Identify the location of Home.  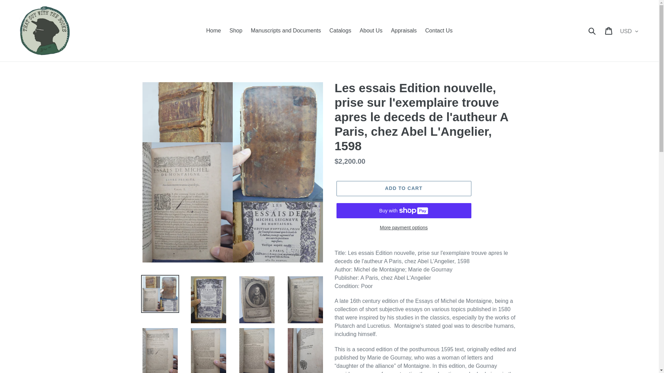
(213, 30).